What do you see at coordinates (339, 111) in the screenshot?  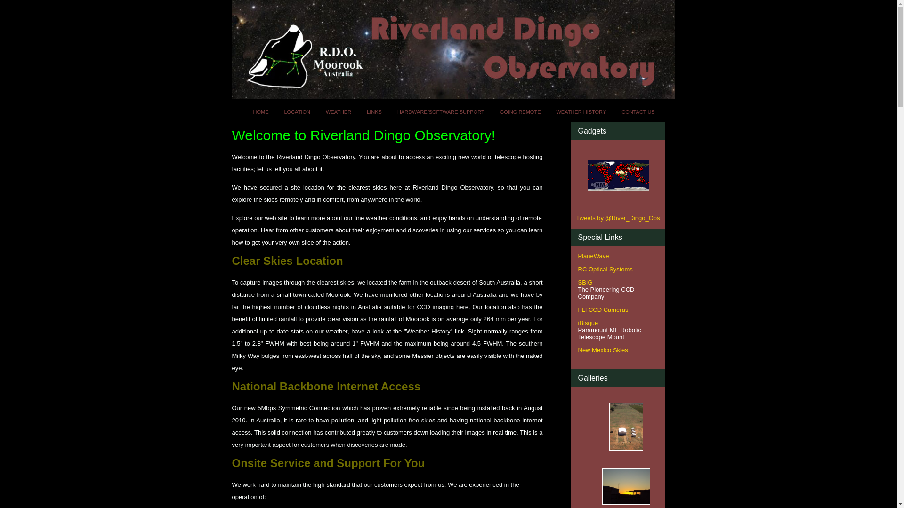 I see `WEATHER` at bounding box center [339, 111].